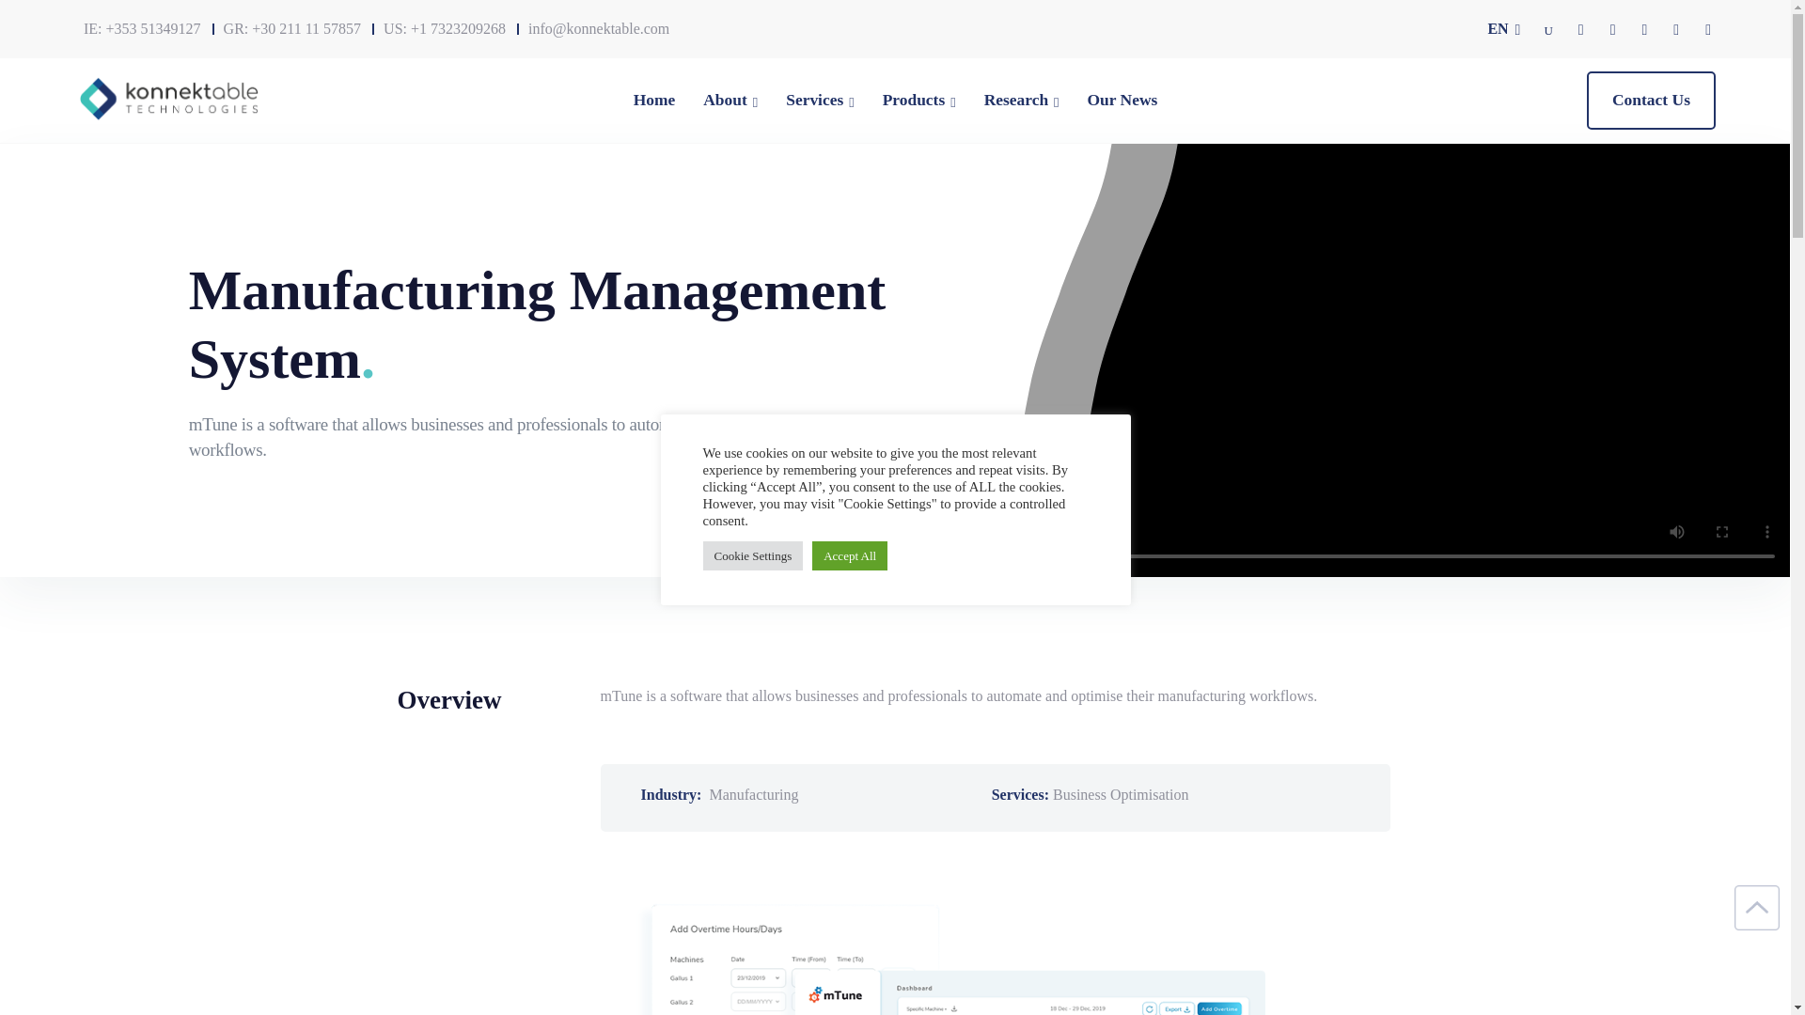  I want to click on Contact Us, so click(1651, 100).